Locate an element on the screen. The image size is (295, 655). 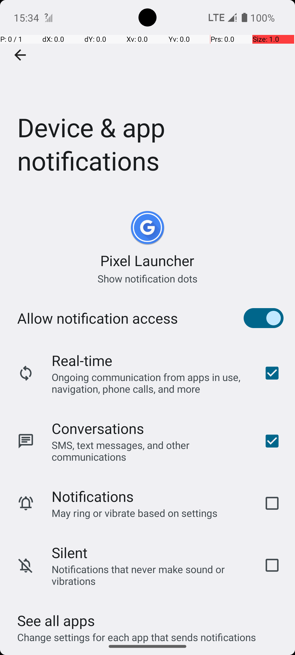
SMS, text messages, and other communications is located at coordinates (150, 451).